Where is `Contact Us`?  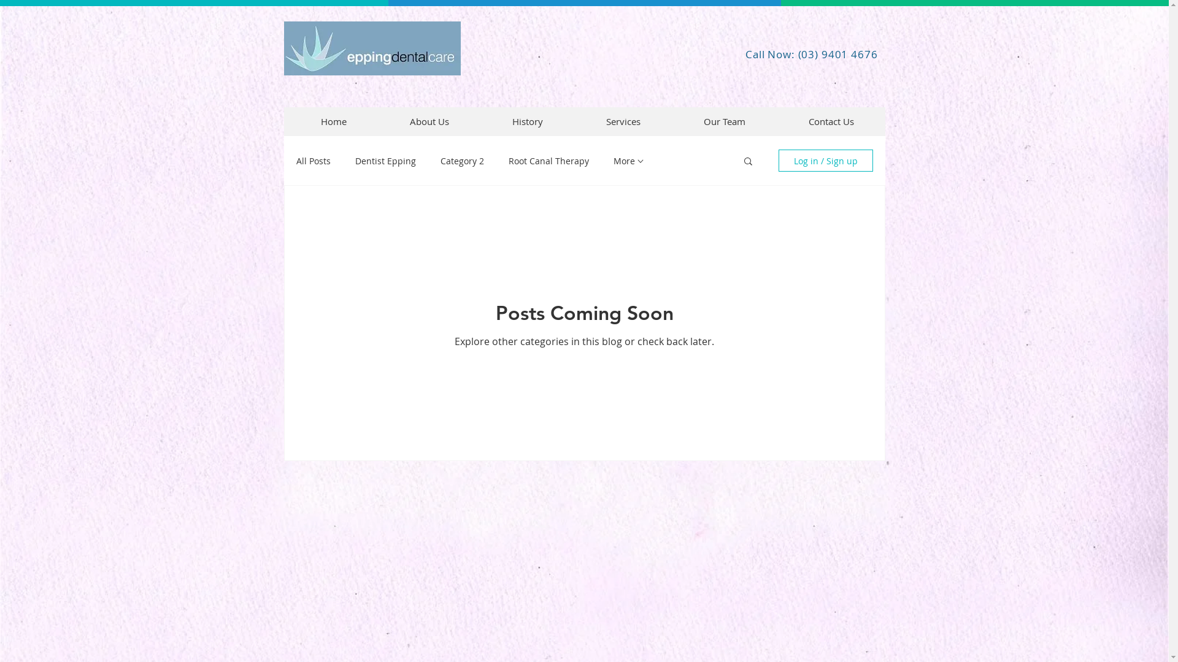 Contact Us is located at coordinates (831, 121).